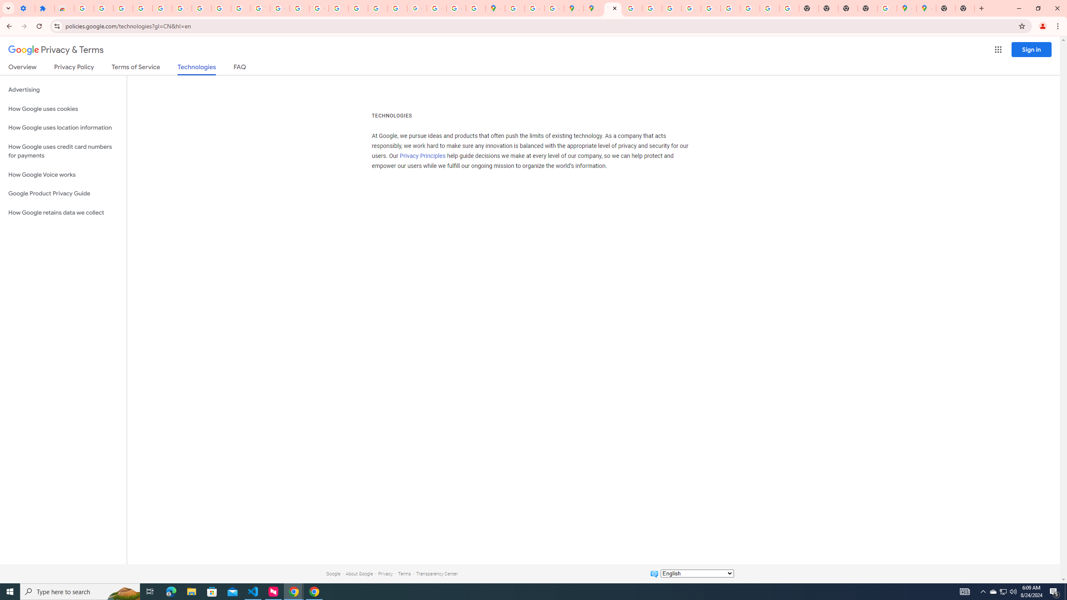 The width and height of the screenshot is (1067, 600). I want to click on Restore, so click(1038, 8).